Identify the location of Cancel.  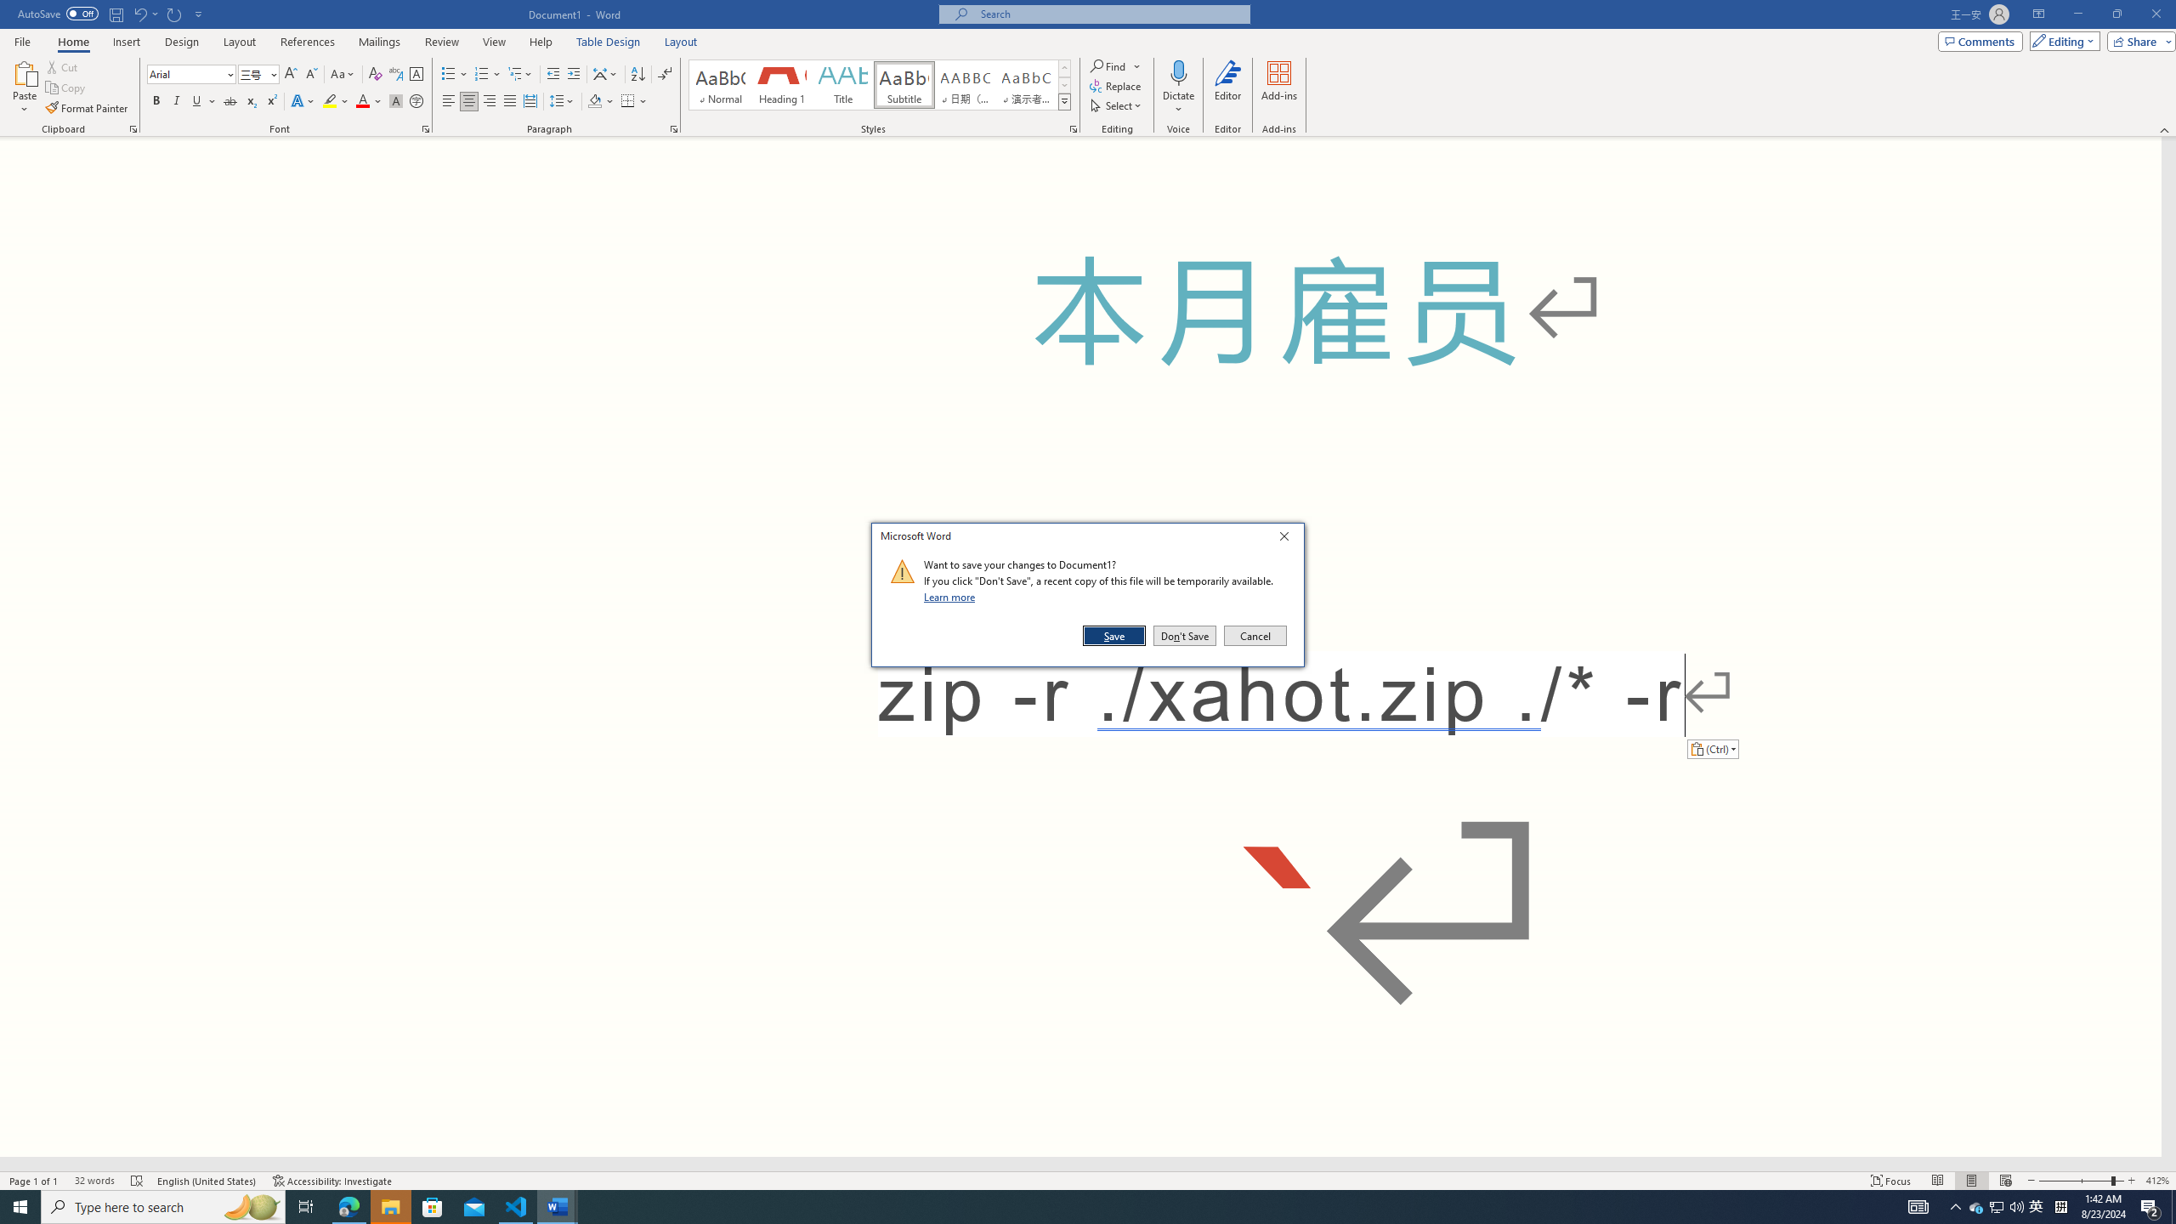
(177, 102).